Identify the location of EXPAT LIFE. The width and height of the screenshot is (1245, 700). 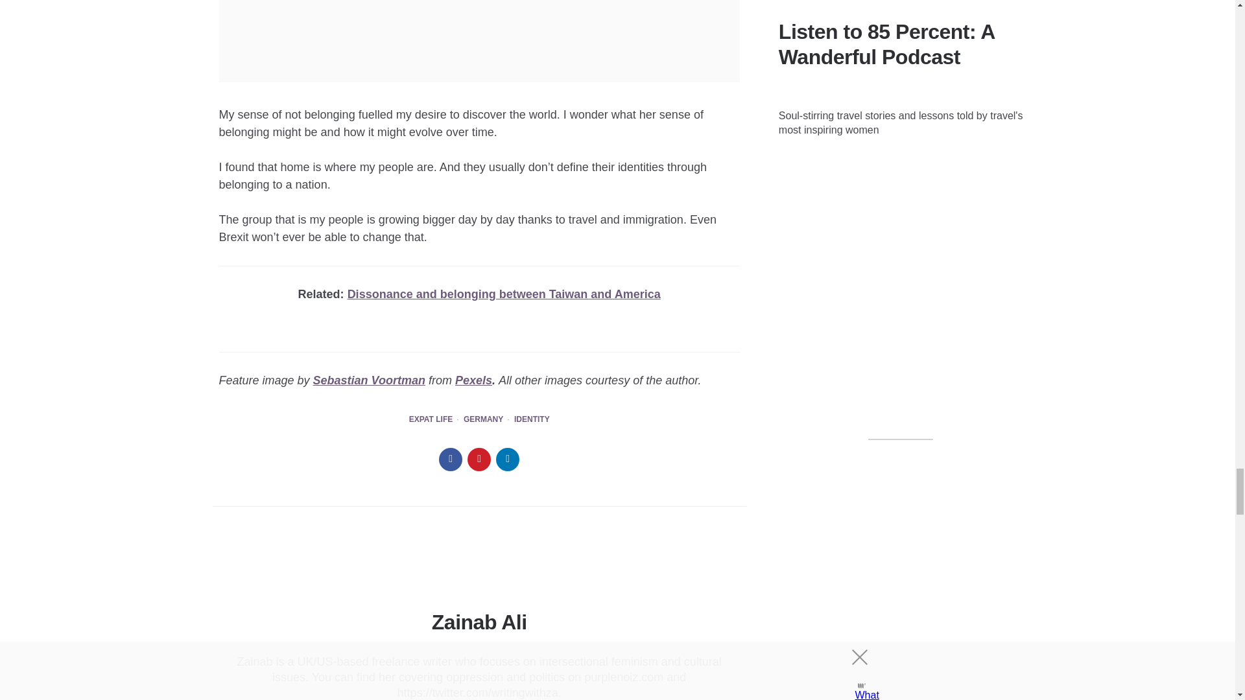
(431, 420).